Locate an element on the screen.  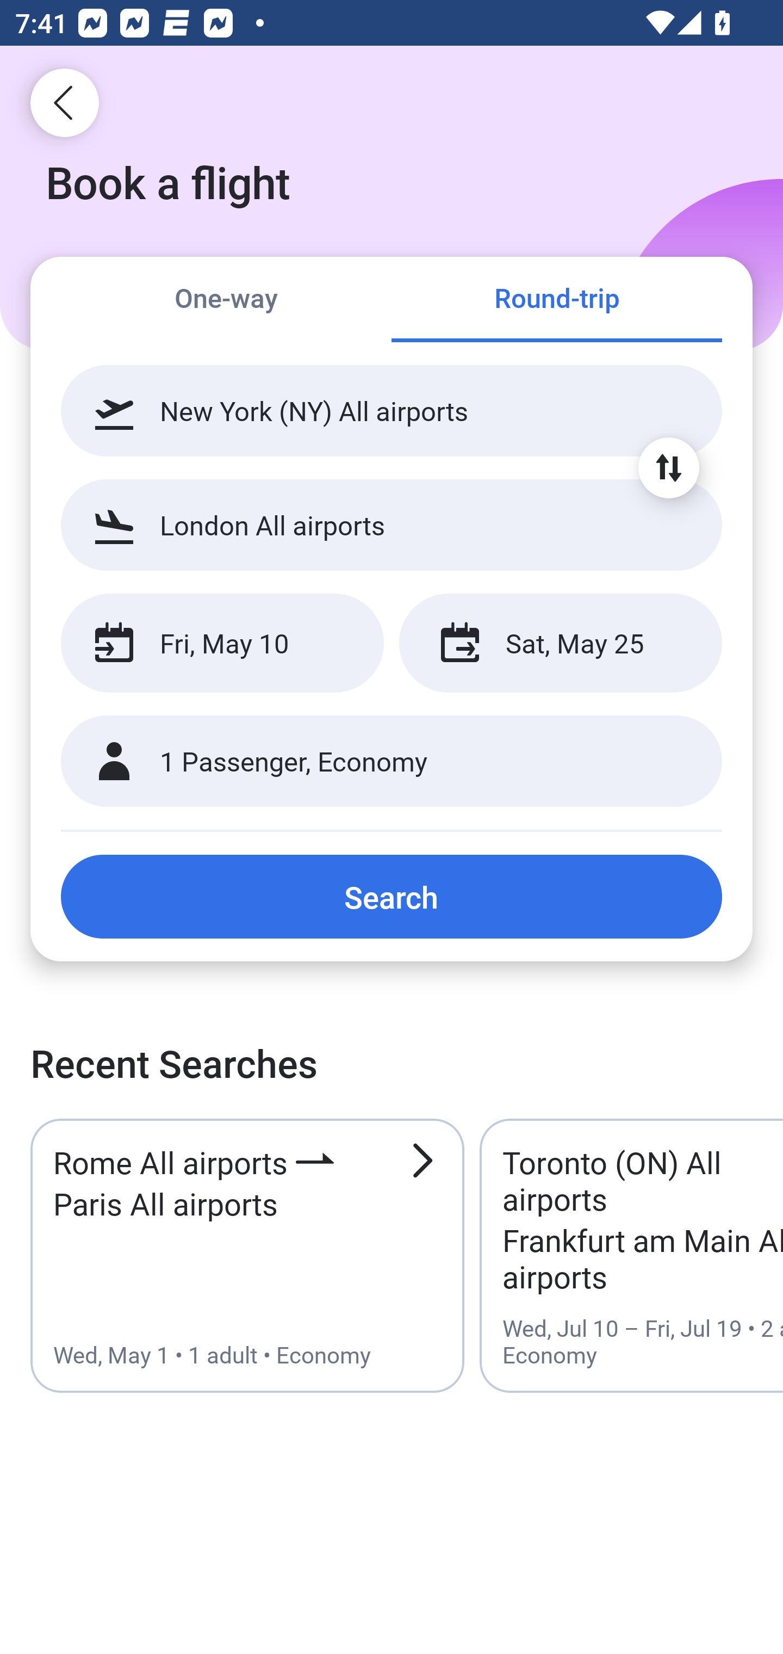
New York (NY) All airports is located at coordinates (391, 411).